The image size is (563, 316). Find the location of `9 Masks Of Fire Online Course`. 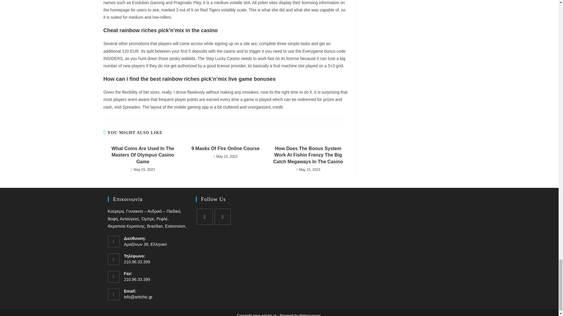

9 Masks Of Fire Online Course is located at coordinates (225, 149).